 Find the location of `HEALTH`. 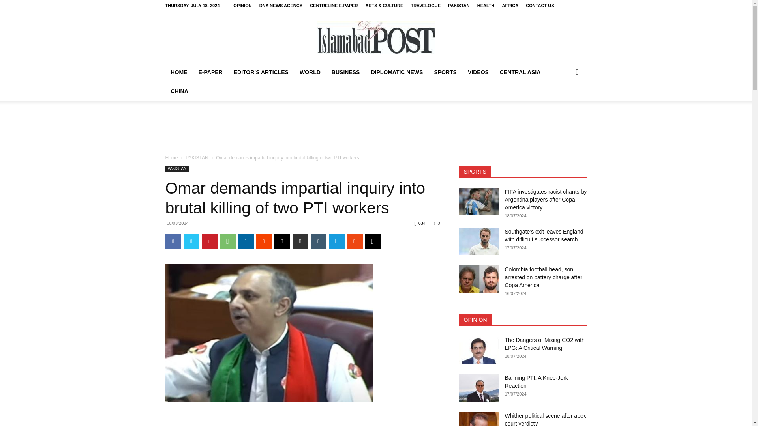

HEALTH is located at coordinates (486, 6).